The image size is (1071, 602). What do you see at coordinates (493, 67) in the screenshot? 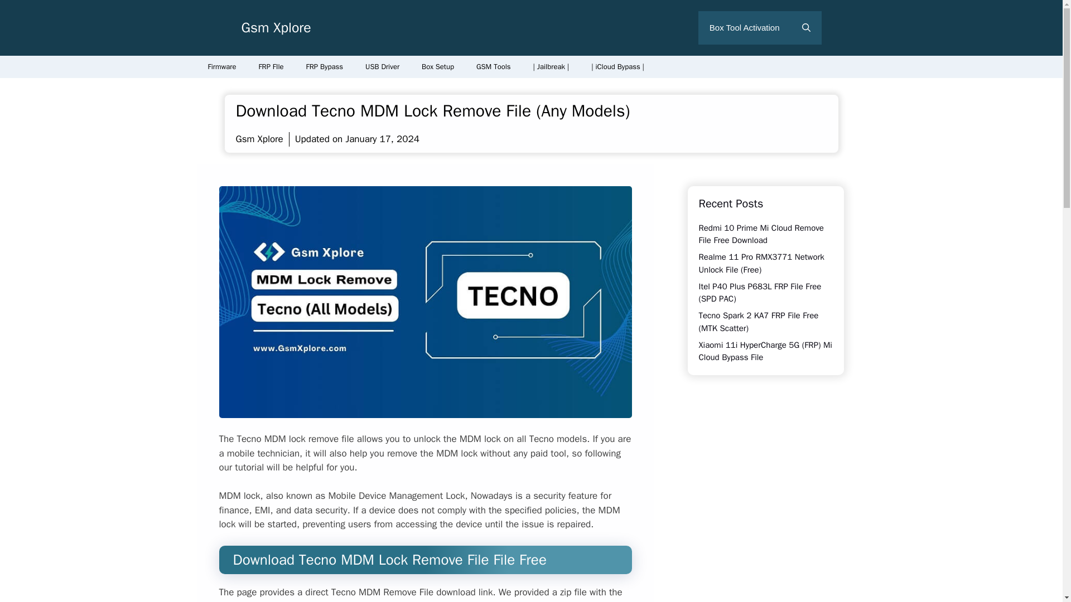
I see `GSM Tools` at bounding box center [493, 67].